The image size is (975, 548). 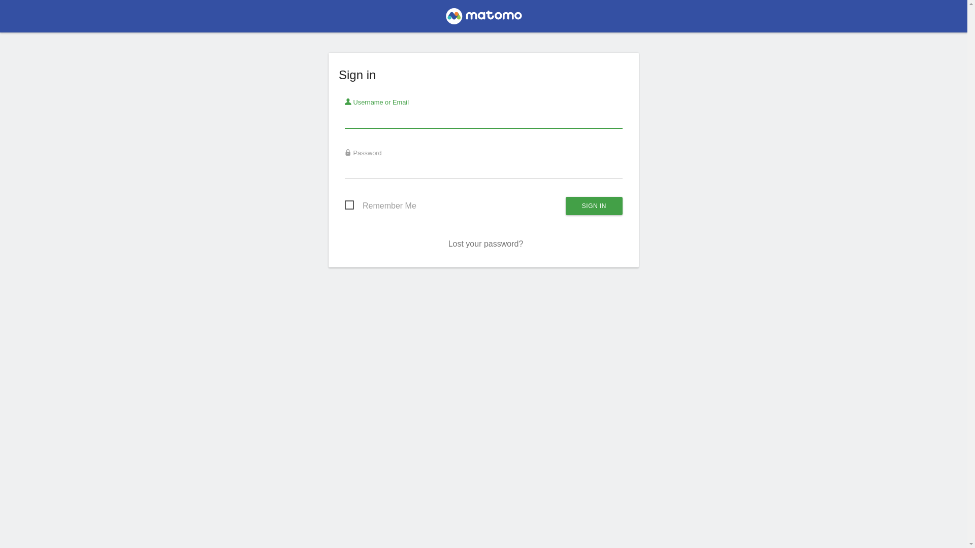 I want to click on Lost your password?, so click(x=486, y=244).